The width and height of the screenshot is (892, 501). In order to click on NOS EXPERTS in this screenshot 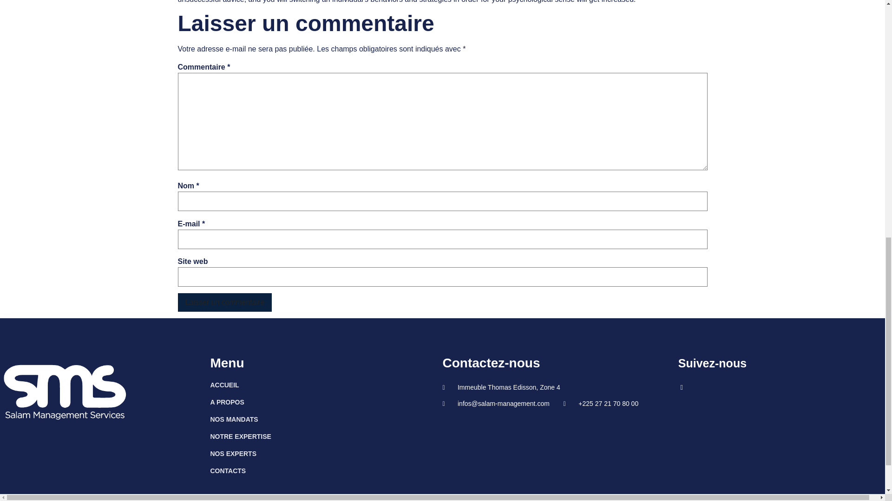, I will do `click(326, 454)`.